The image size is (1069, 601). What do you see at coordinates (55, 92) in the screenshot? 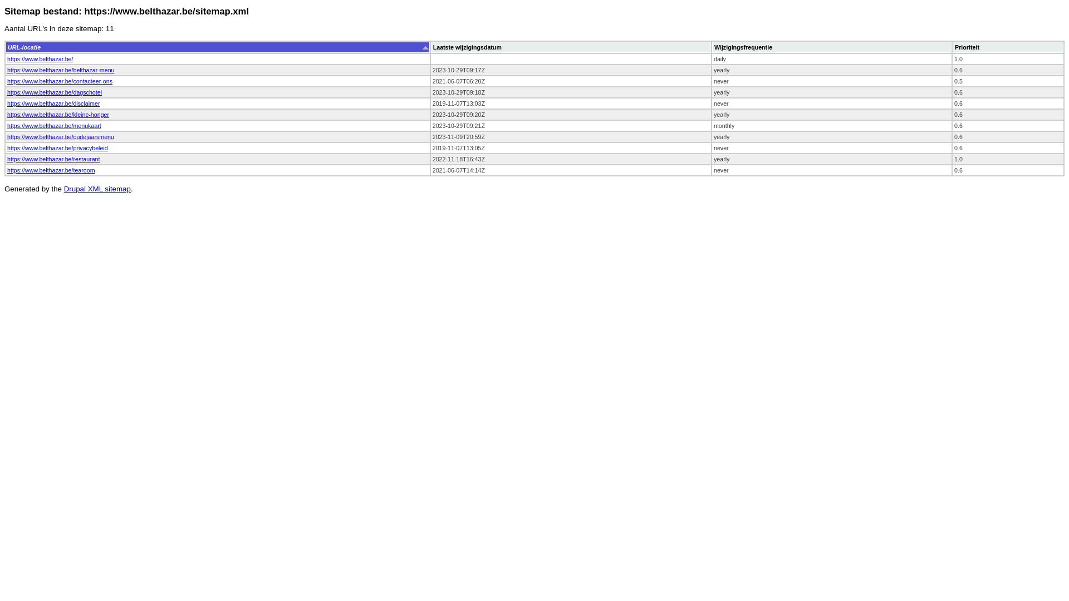
I see `https://www.belthazar.be/dagschotel` at bounding box center [55, 92].